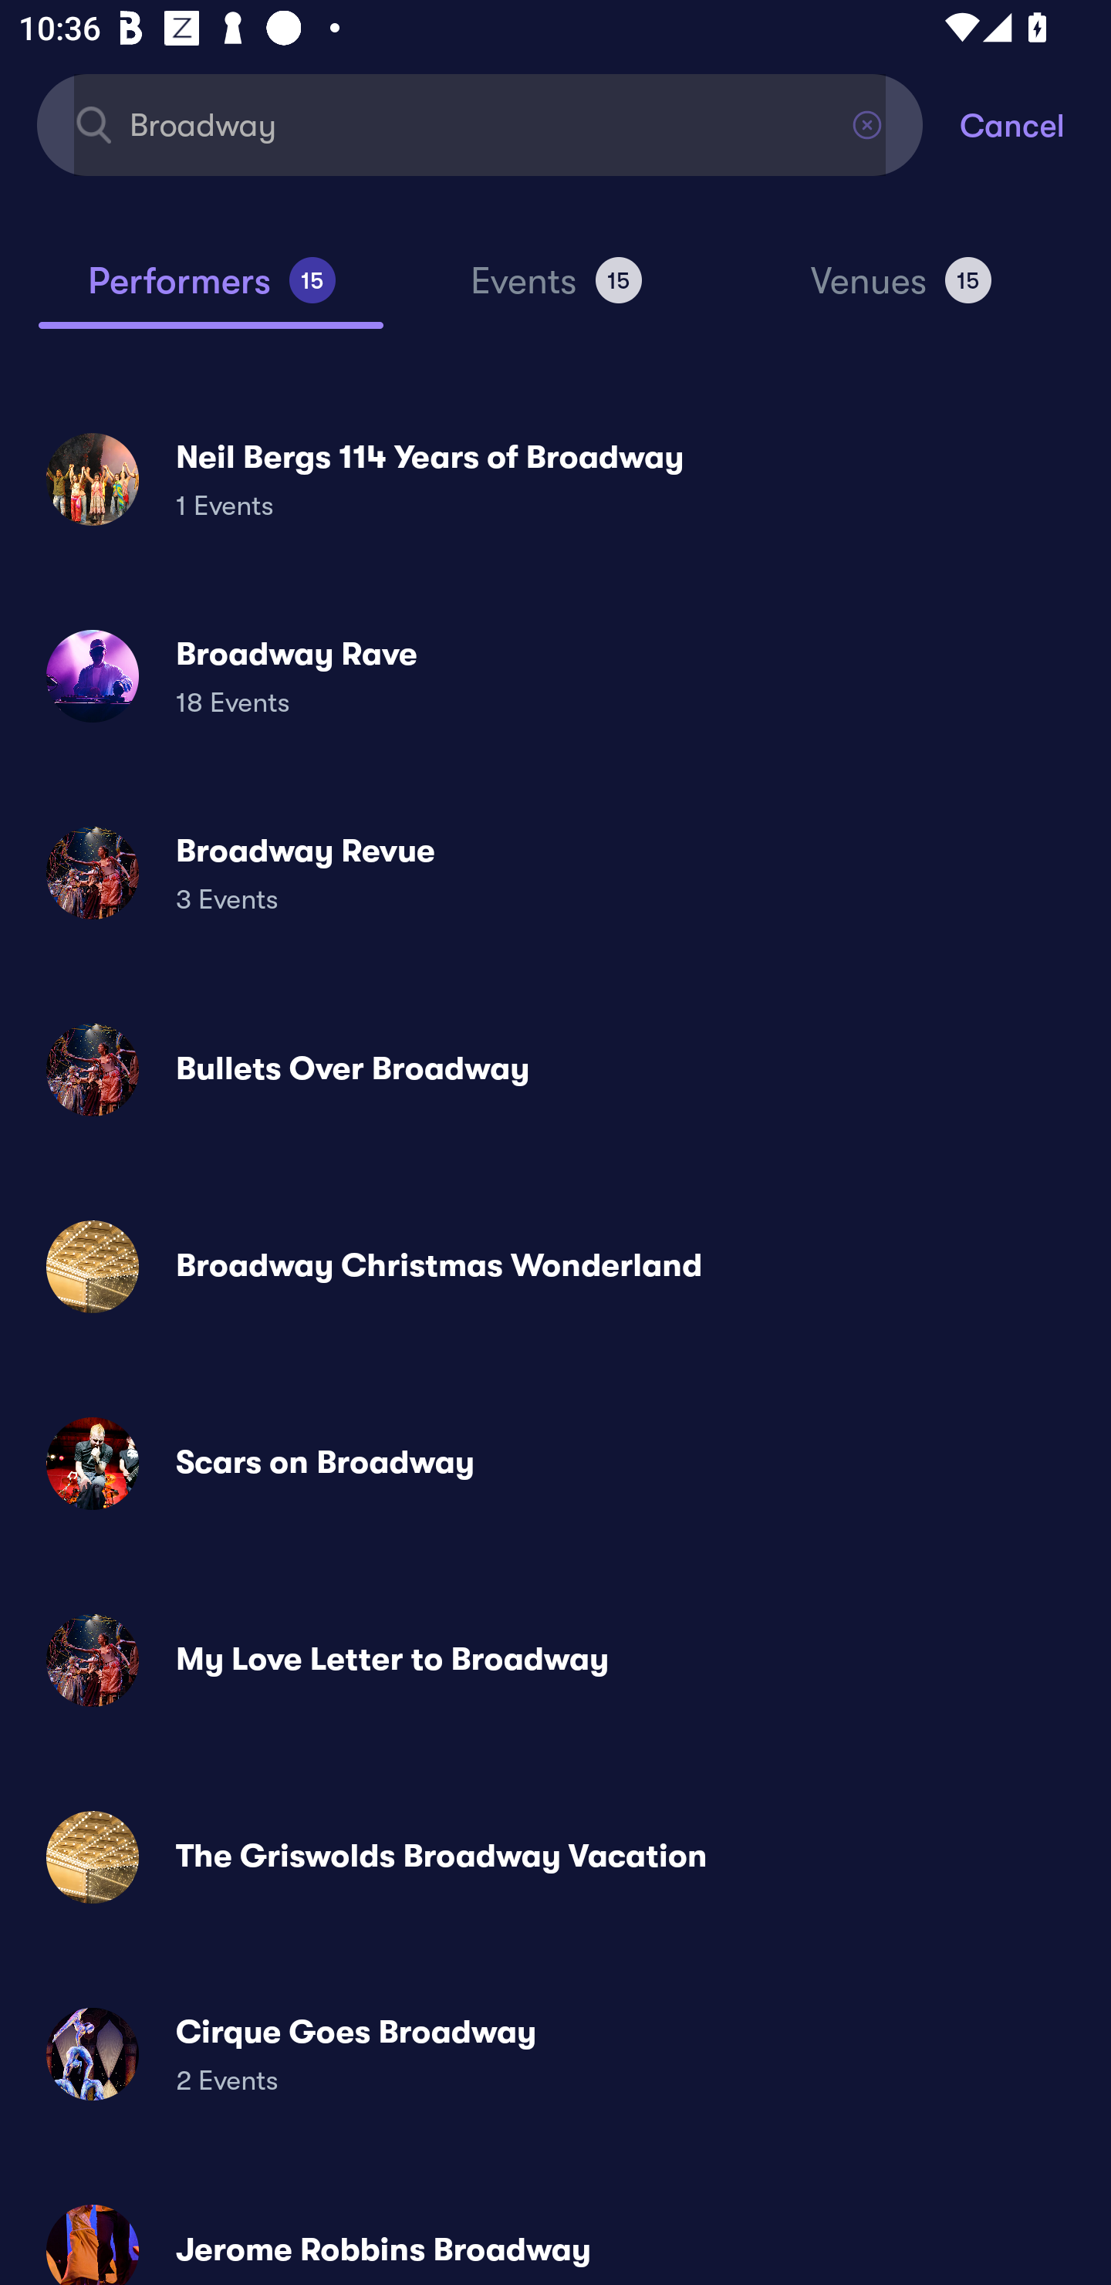 The width and height of the screenshot is (1111, 2285). I want to click on My Love Letter to Broadway, so click(555, 1660).